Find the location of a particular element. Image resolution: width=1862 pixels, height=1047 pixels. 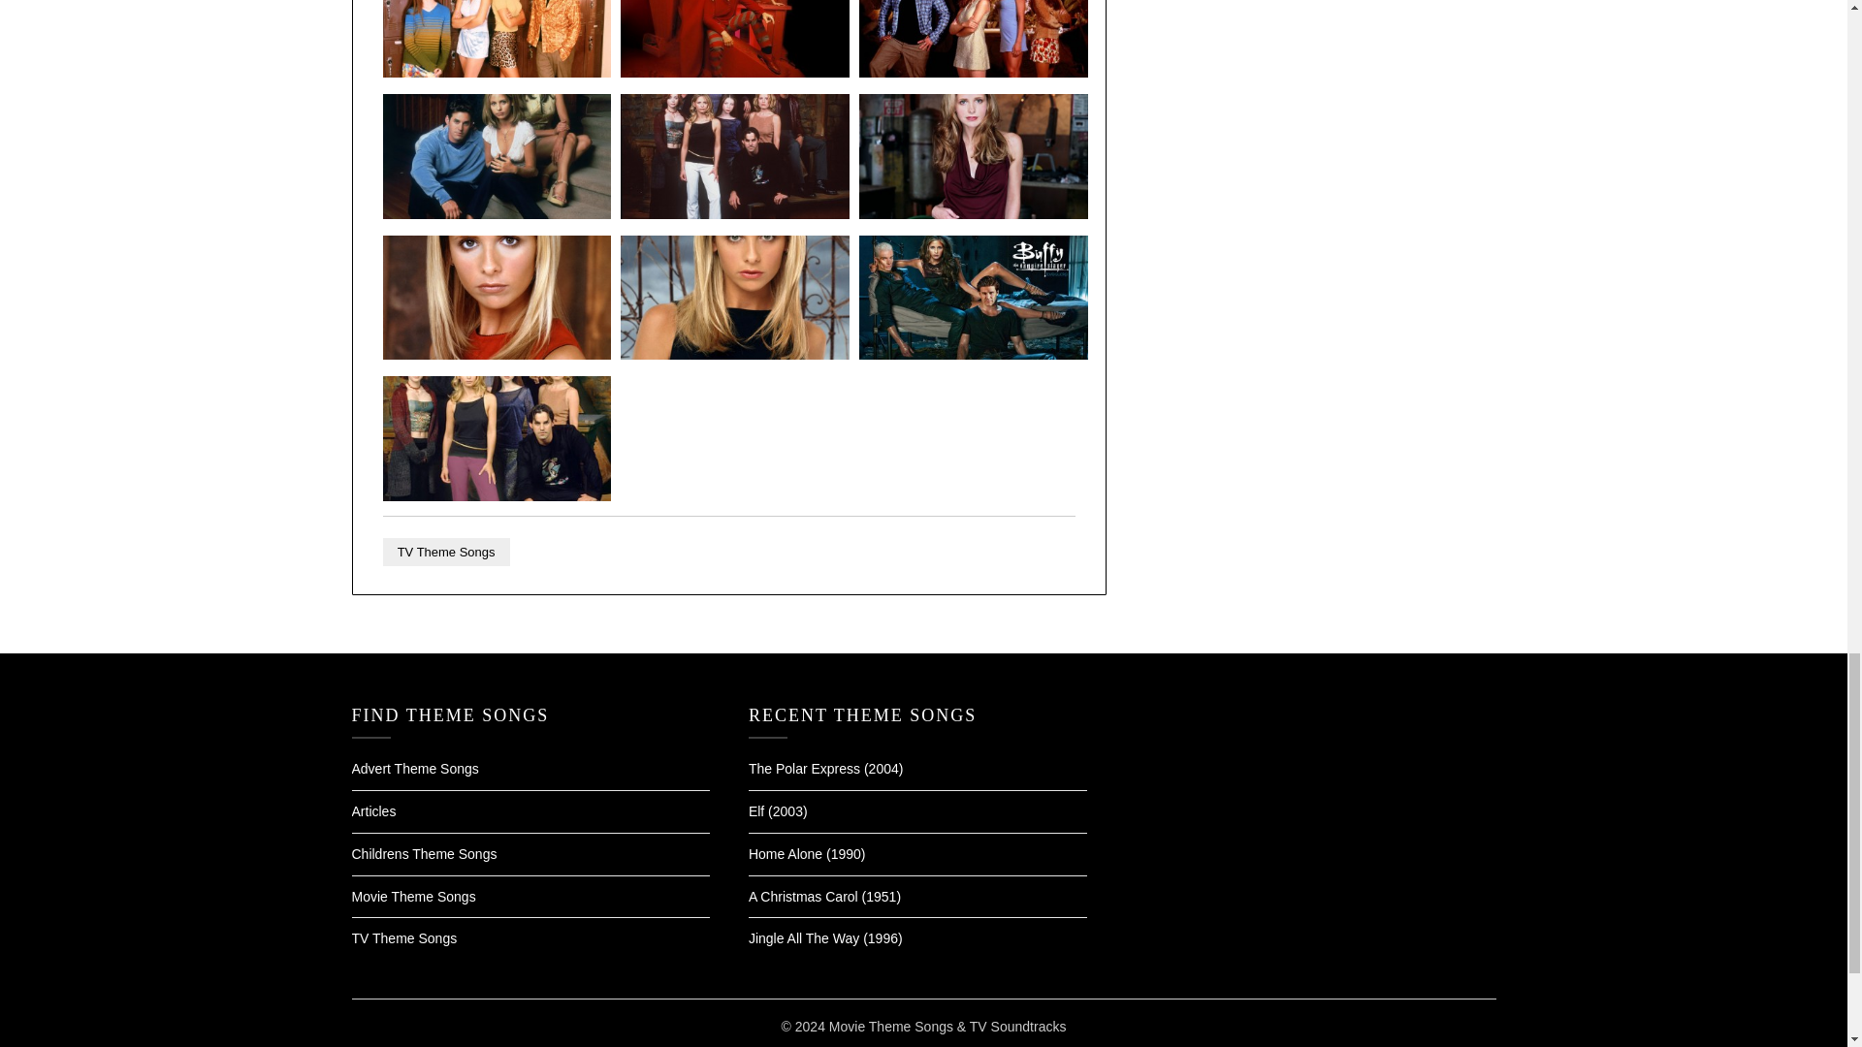

Buffy the Vampire Slayer is located at coordinates (498, 354).